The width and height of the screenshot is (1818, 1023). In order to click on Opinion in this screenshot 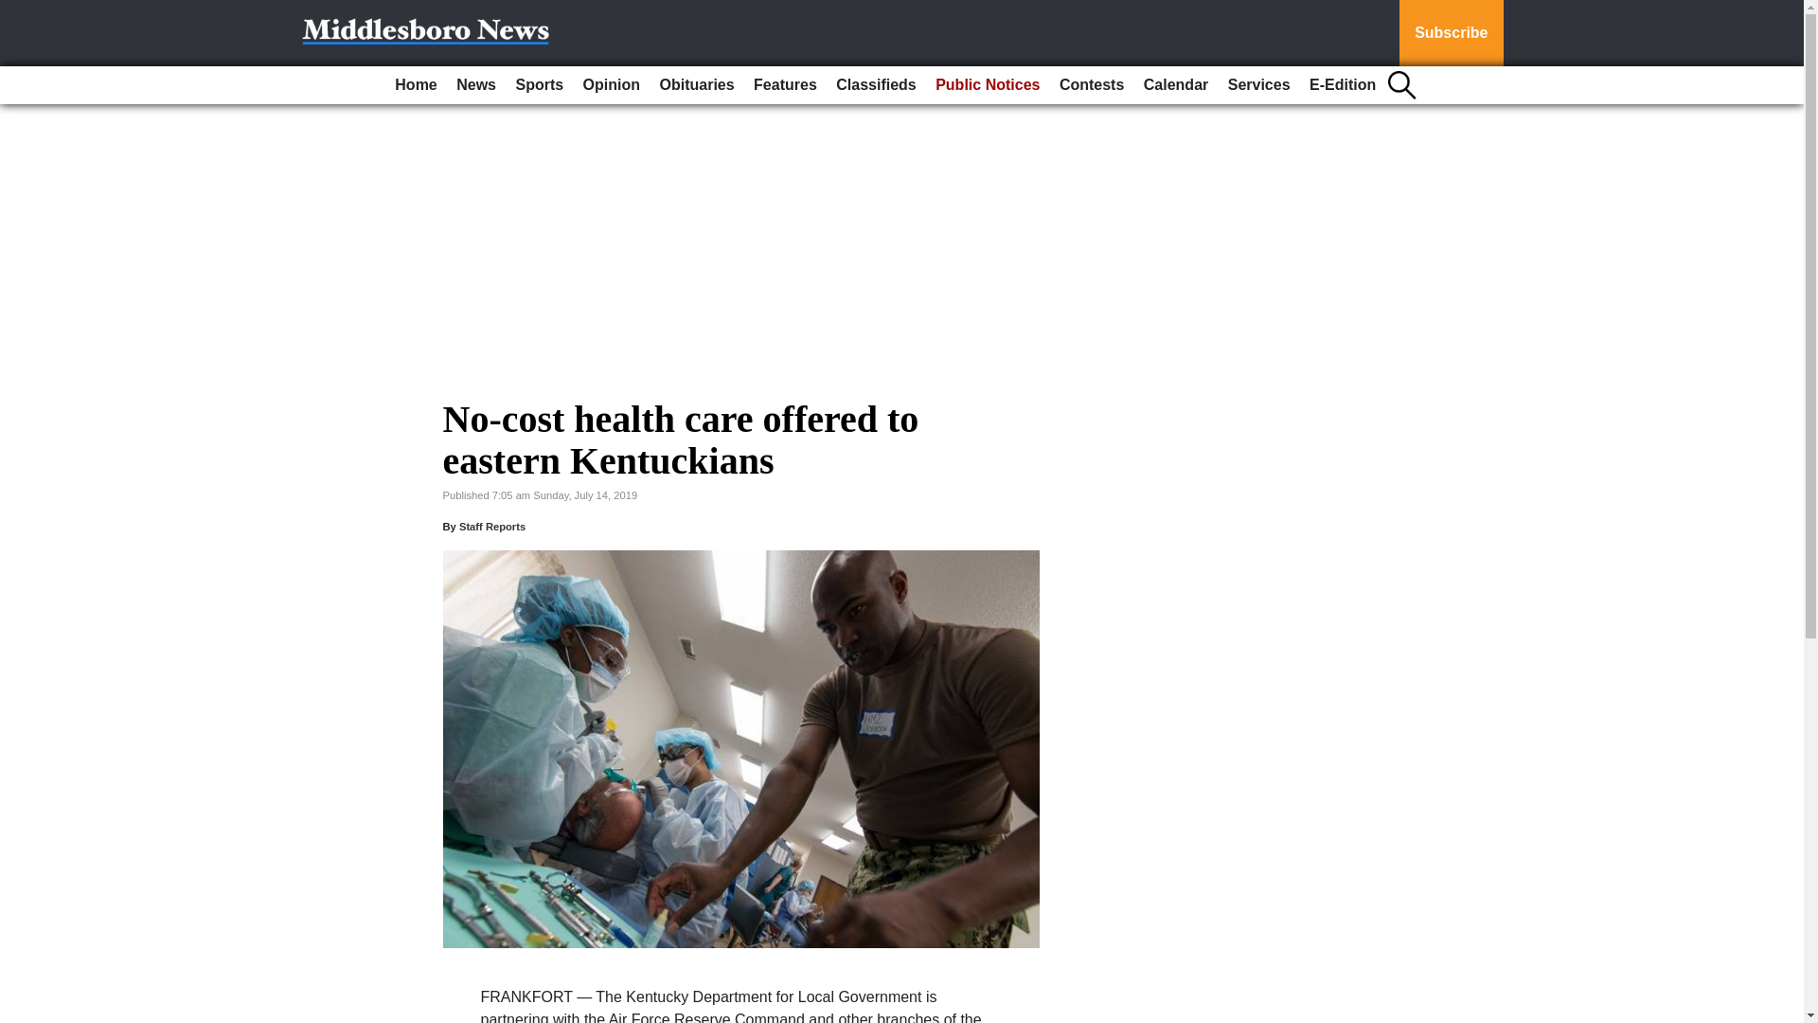, I will do `click(612, 85)`.